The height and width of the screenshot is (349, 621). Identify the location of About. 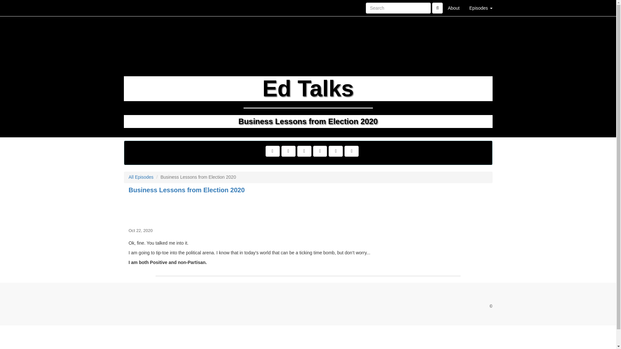
(453, 8).